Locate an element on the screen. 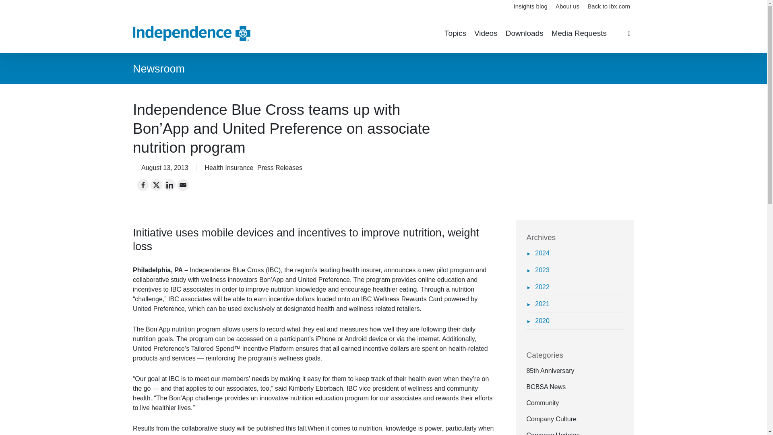 This screenshot has width=773, height=435. Downloads is located at coordinates (524, 33).